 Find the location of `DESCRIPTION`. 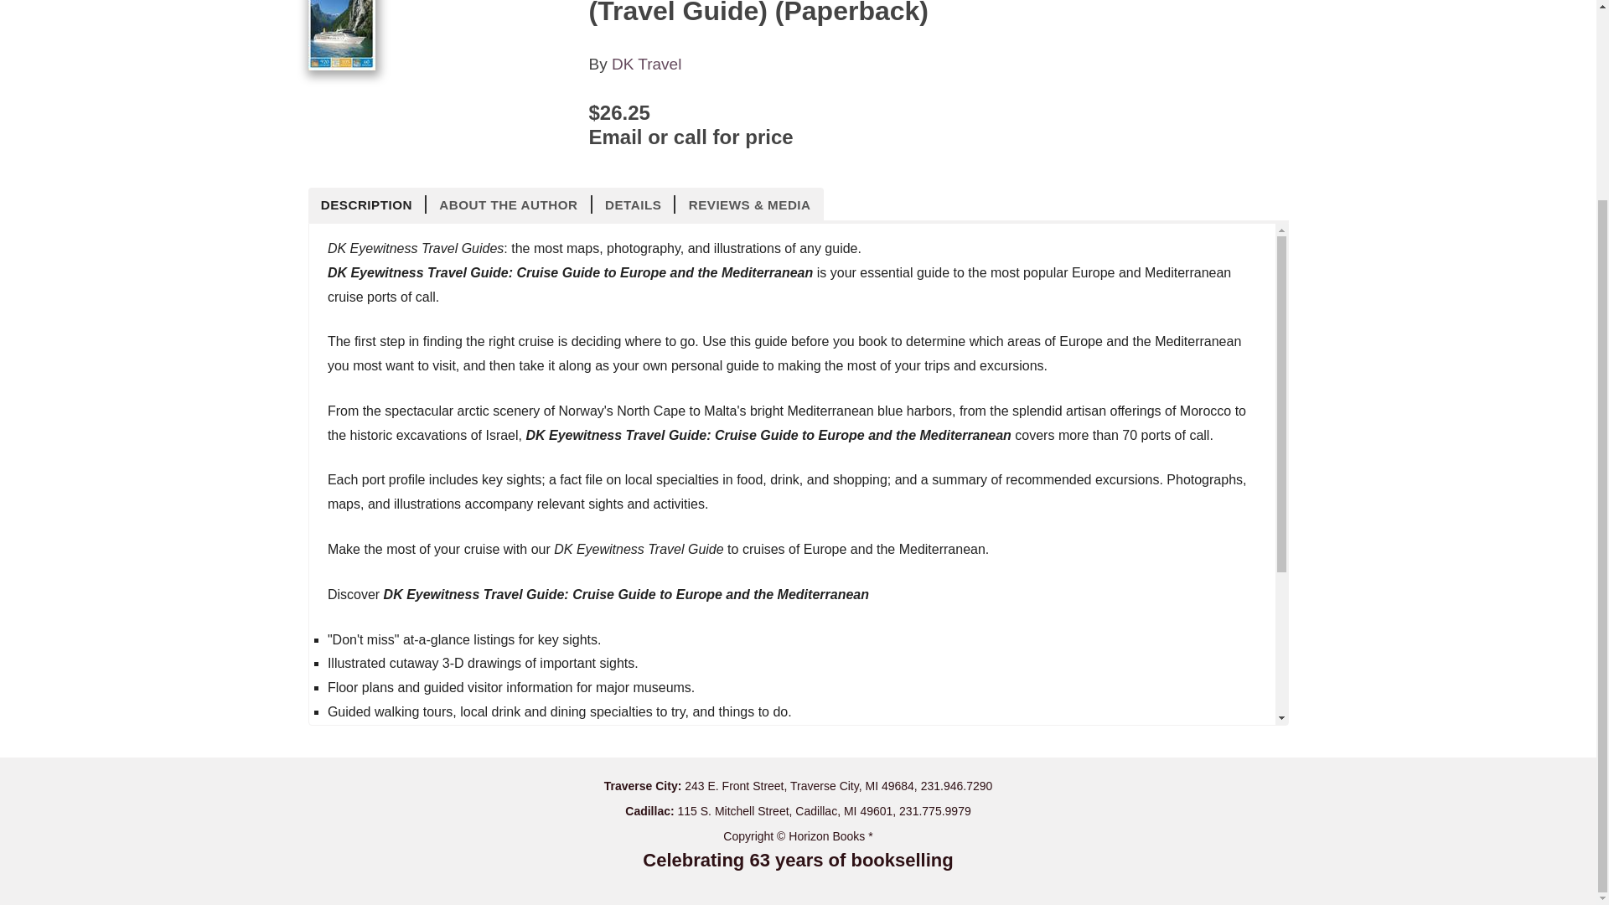

DESCRIPTION is located at coordinates (368, 204).